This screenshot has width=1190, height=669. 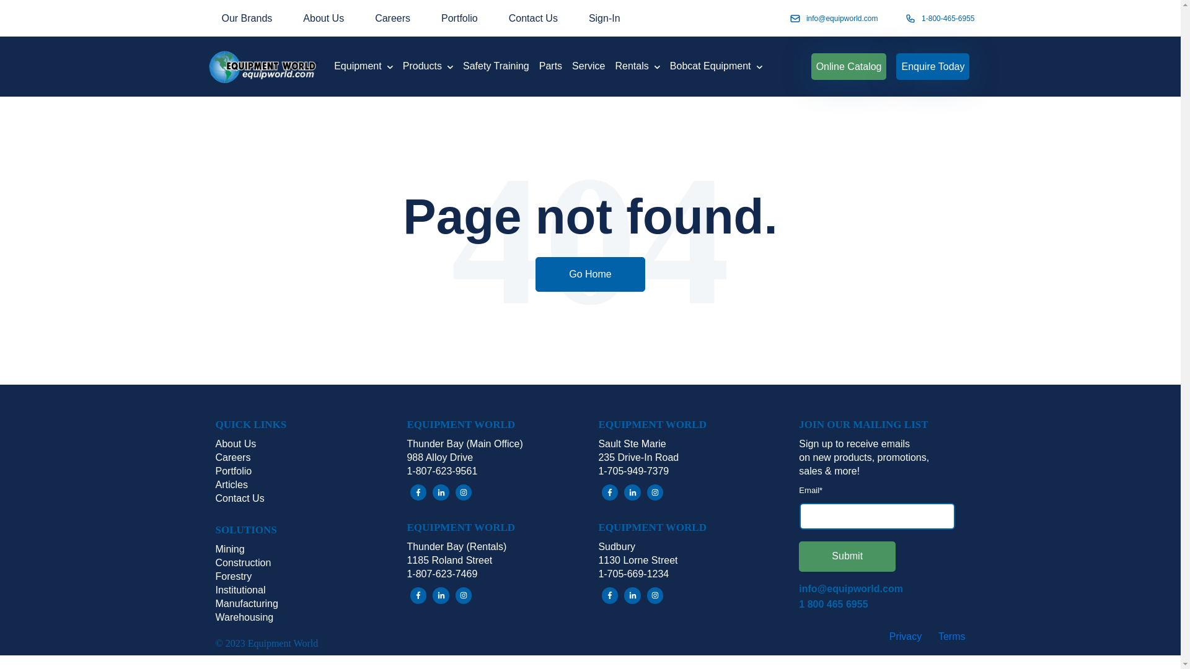 What do you see at coordinates (368, 66) in the screenshot?
I see `Equipment` at bounding box center [368, 66].